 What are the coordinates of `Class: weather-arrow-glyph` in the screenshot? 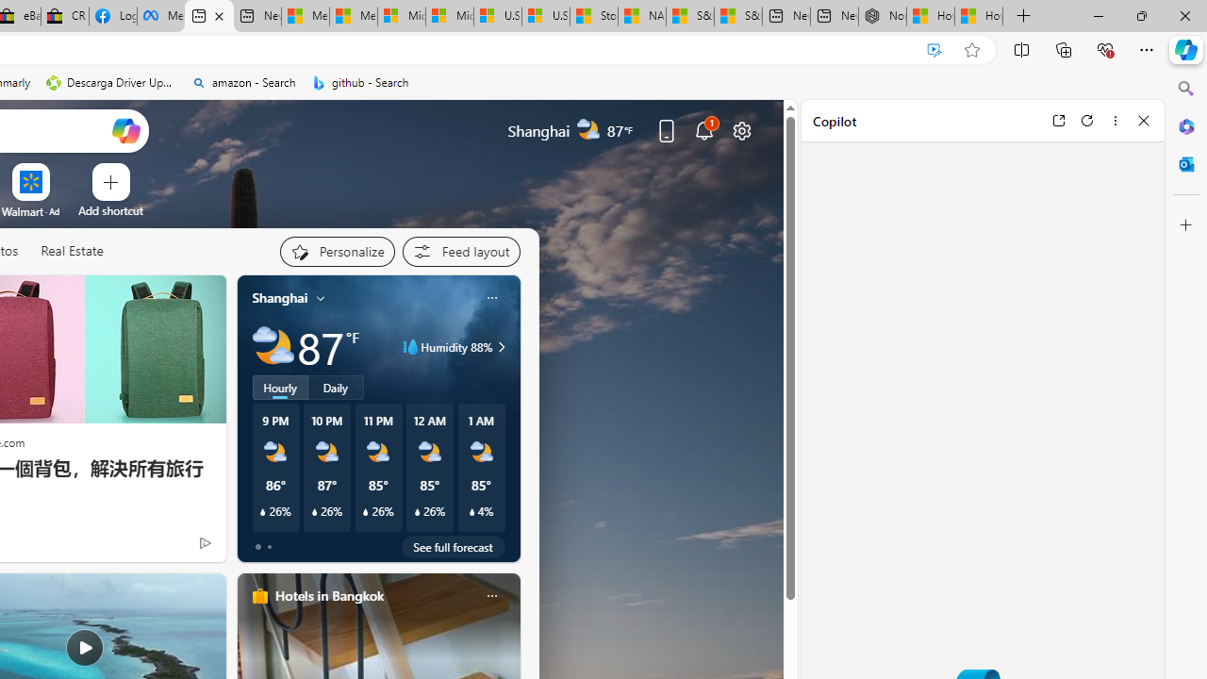 It's located at (502, 347).